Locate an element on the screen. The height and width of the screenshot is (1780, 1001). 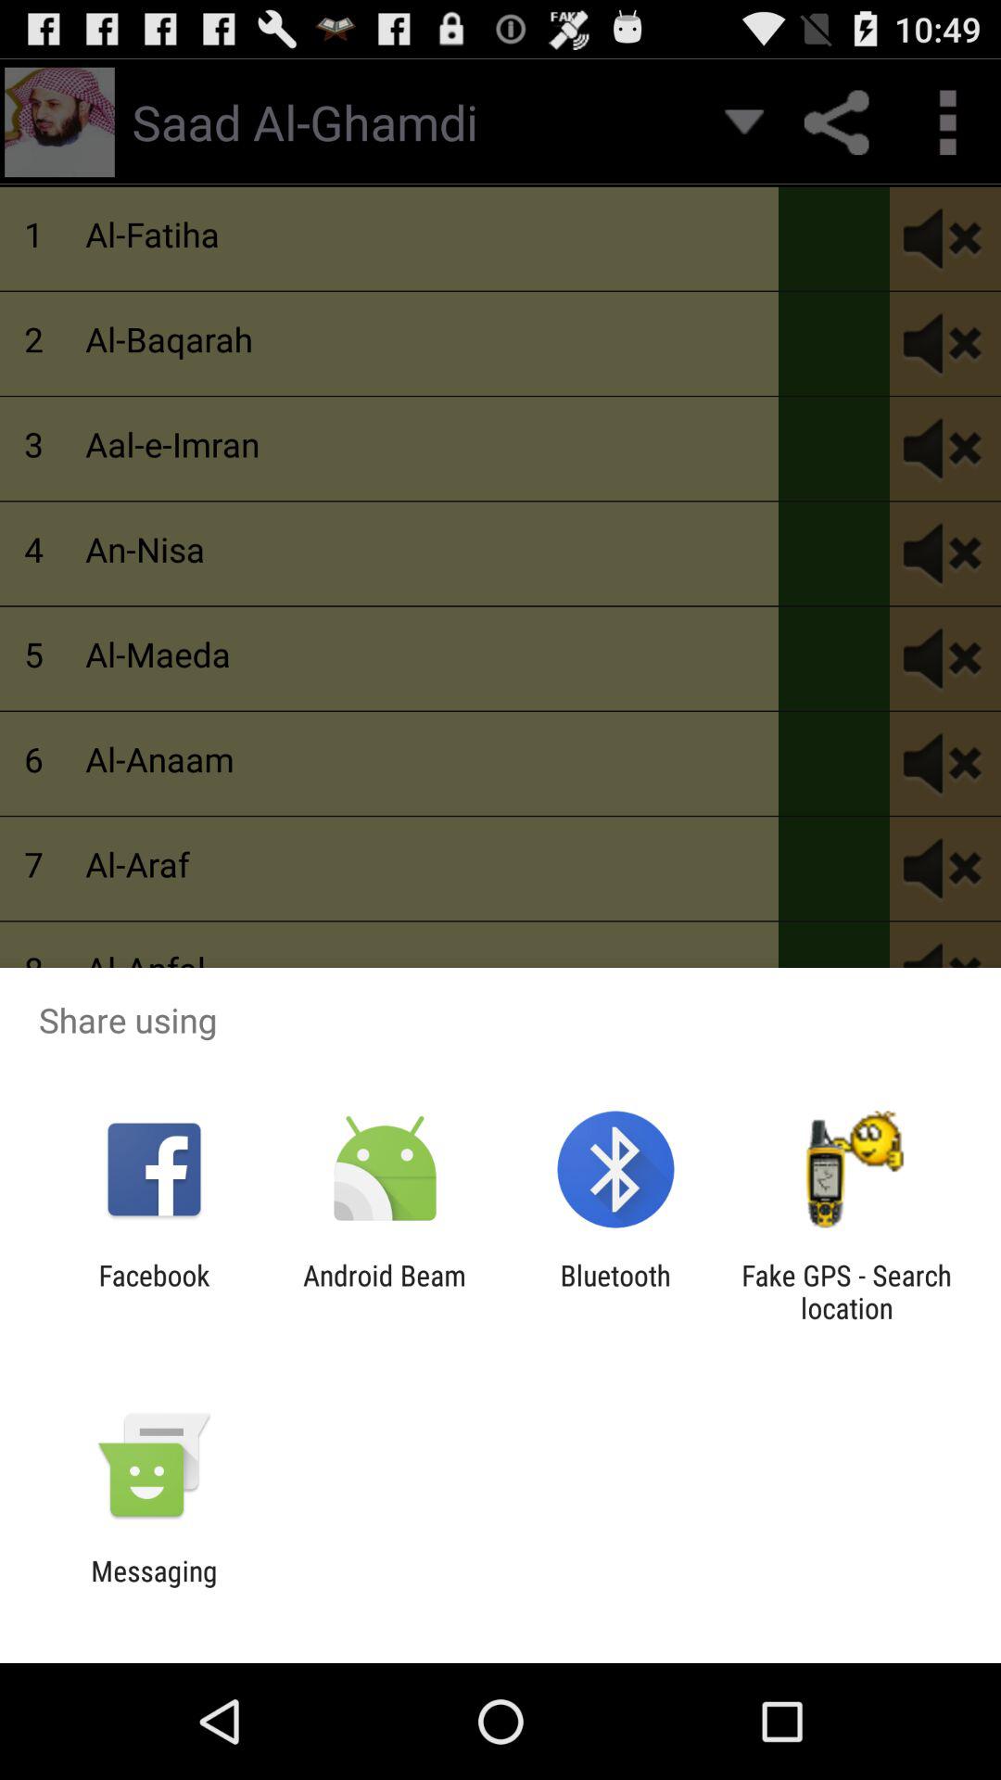
launch the item next to bluetooth is located at coordinates (846, 1291).